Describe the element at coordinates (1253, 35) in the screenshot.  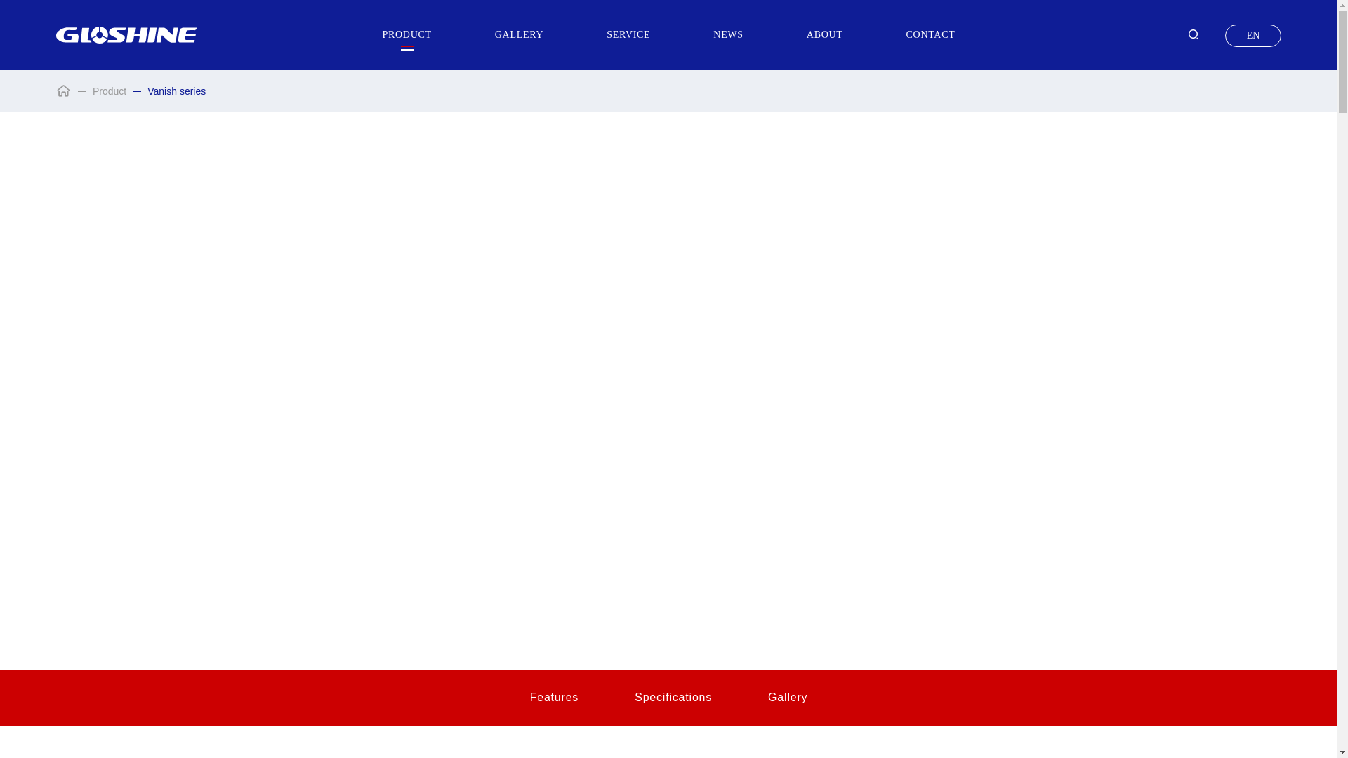
I see `EN` at that location.